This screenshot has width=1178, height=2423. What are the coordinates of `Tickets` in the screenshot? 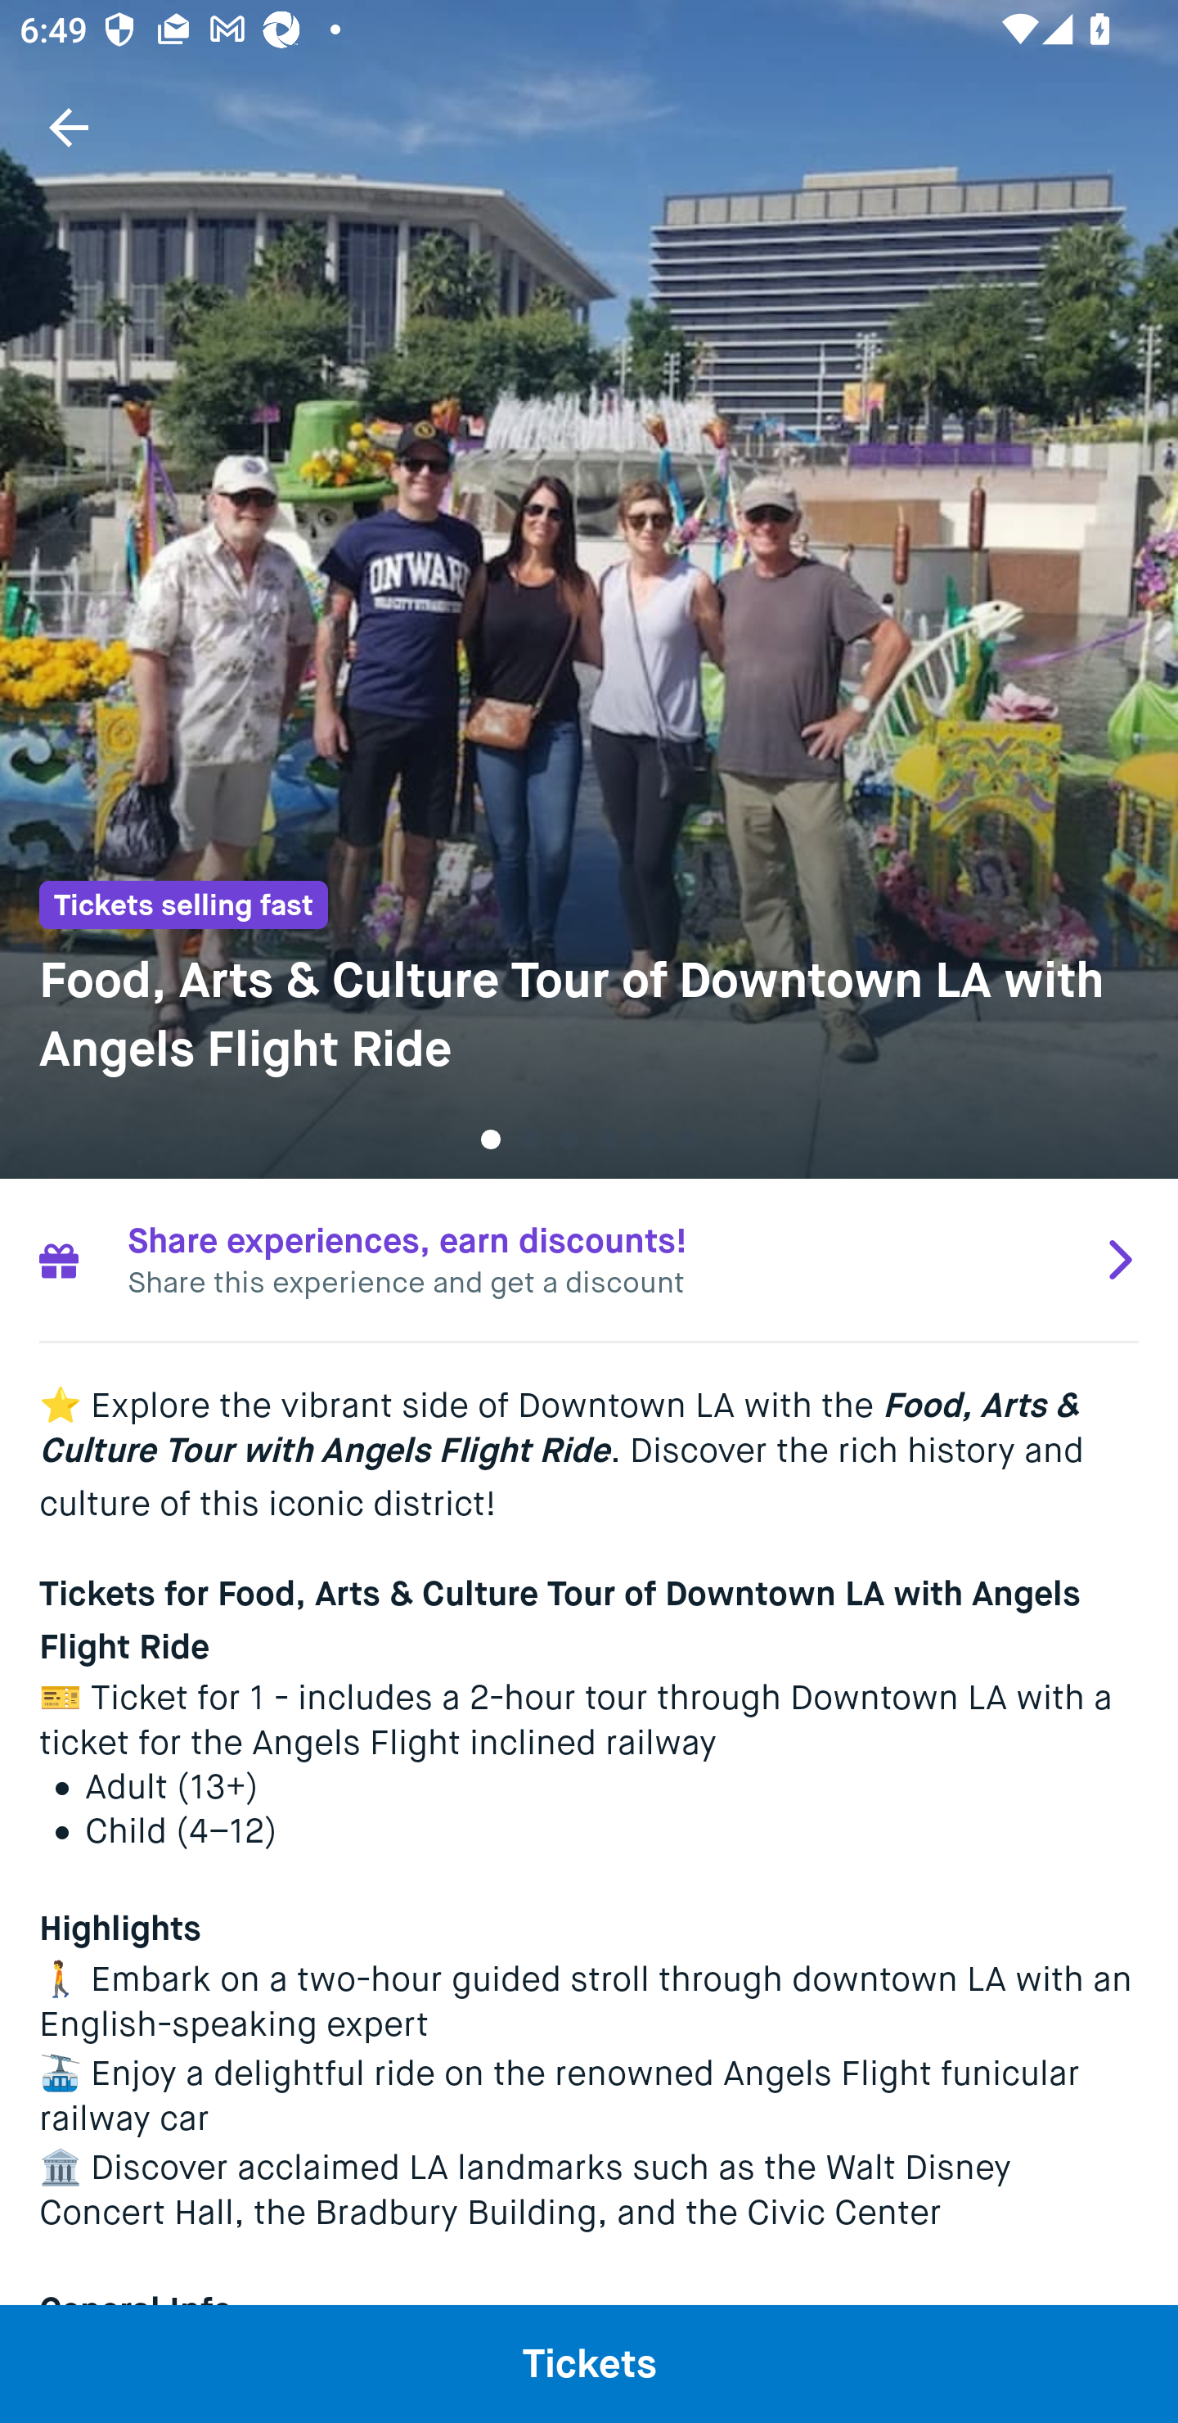 It's located at (589, 2363).